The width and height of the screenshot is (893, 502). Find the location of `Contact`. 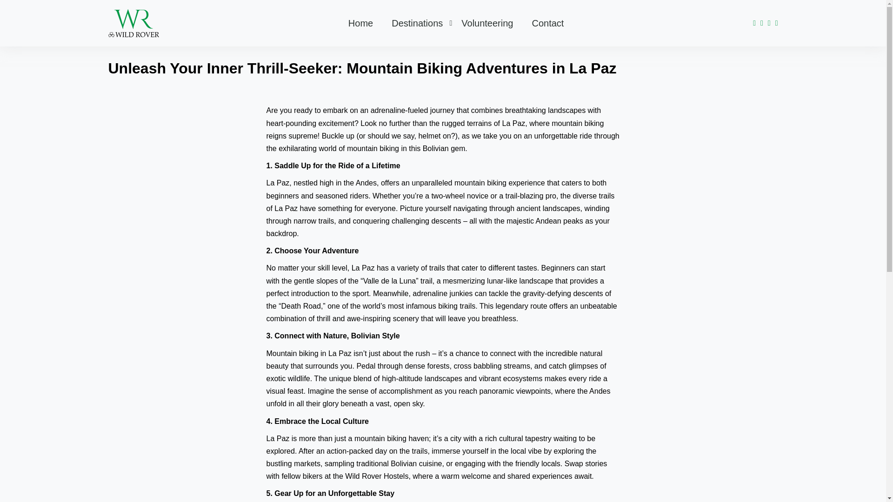

Contact is located at coordinates (548, 23).